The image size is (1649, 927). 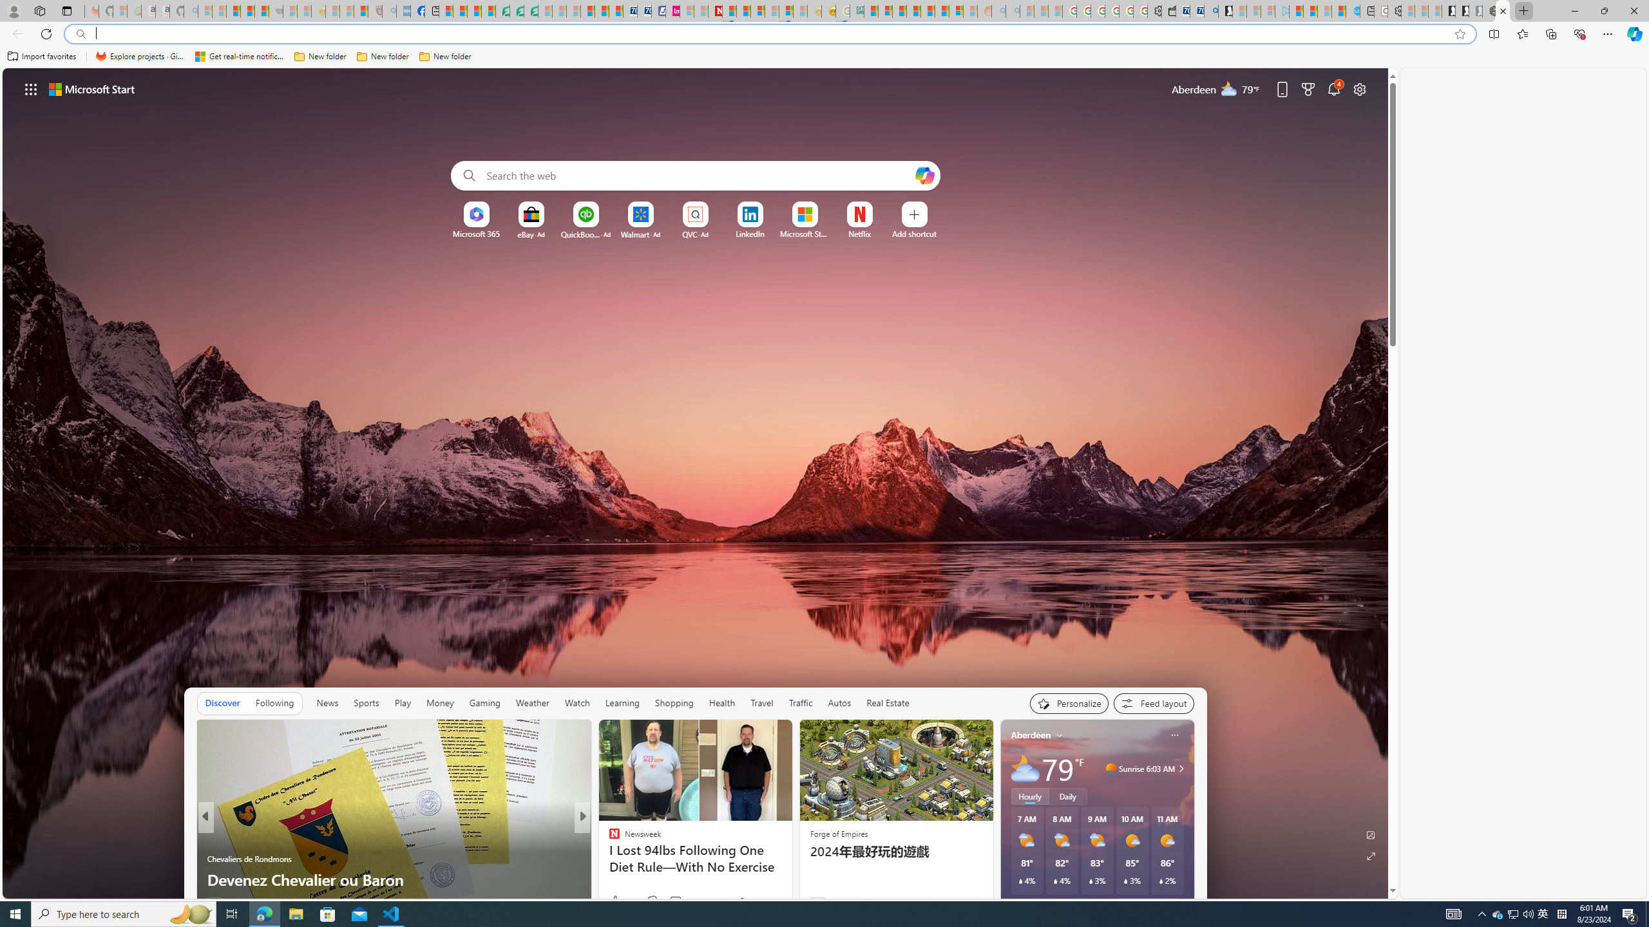 What do you see at coordinates (871, 11) in the screenshot?
I see `MSNBC - MSN` at bounding box center [871, 11].